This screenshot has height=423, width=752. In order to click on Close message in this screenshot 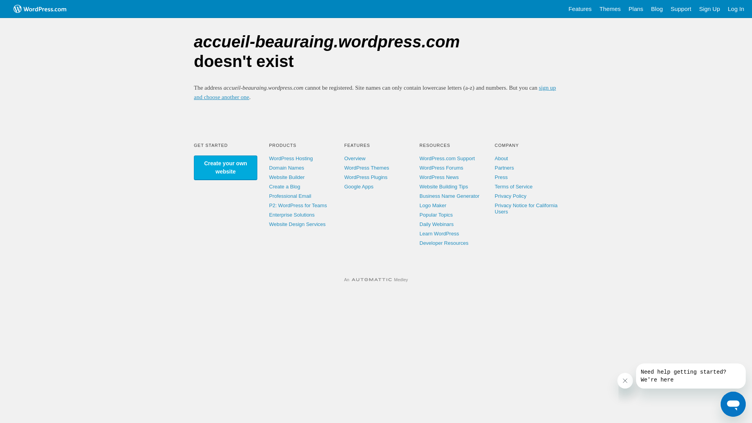, I will do `click(625, 381)`.